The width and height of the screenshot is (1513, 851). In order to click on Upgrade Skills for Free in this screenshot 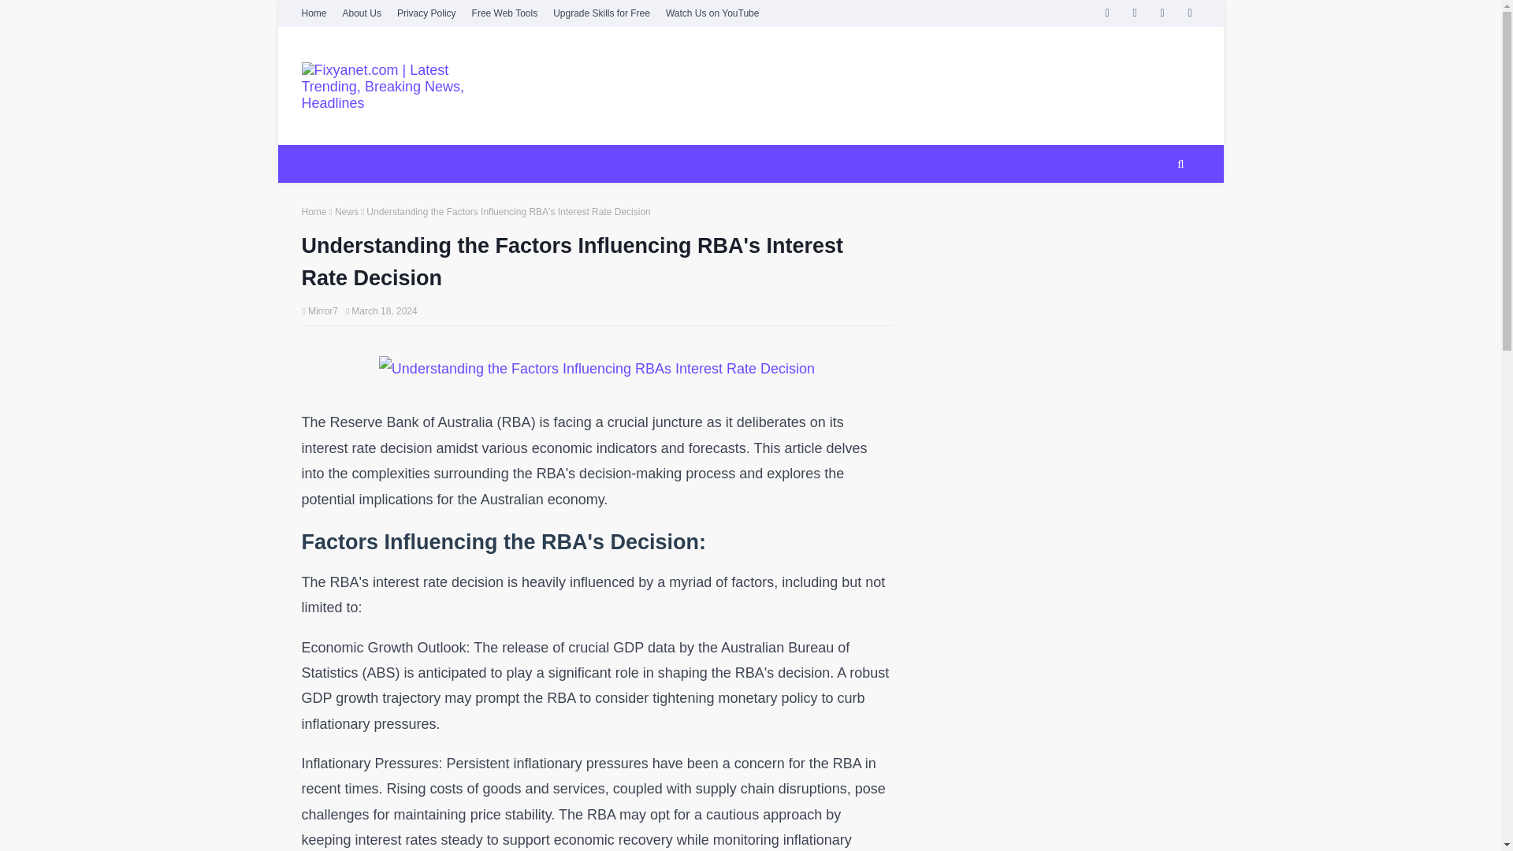, I will do `click(600, 13)`.